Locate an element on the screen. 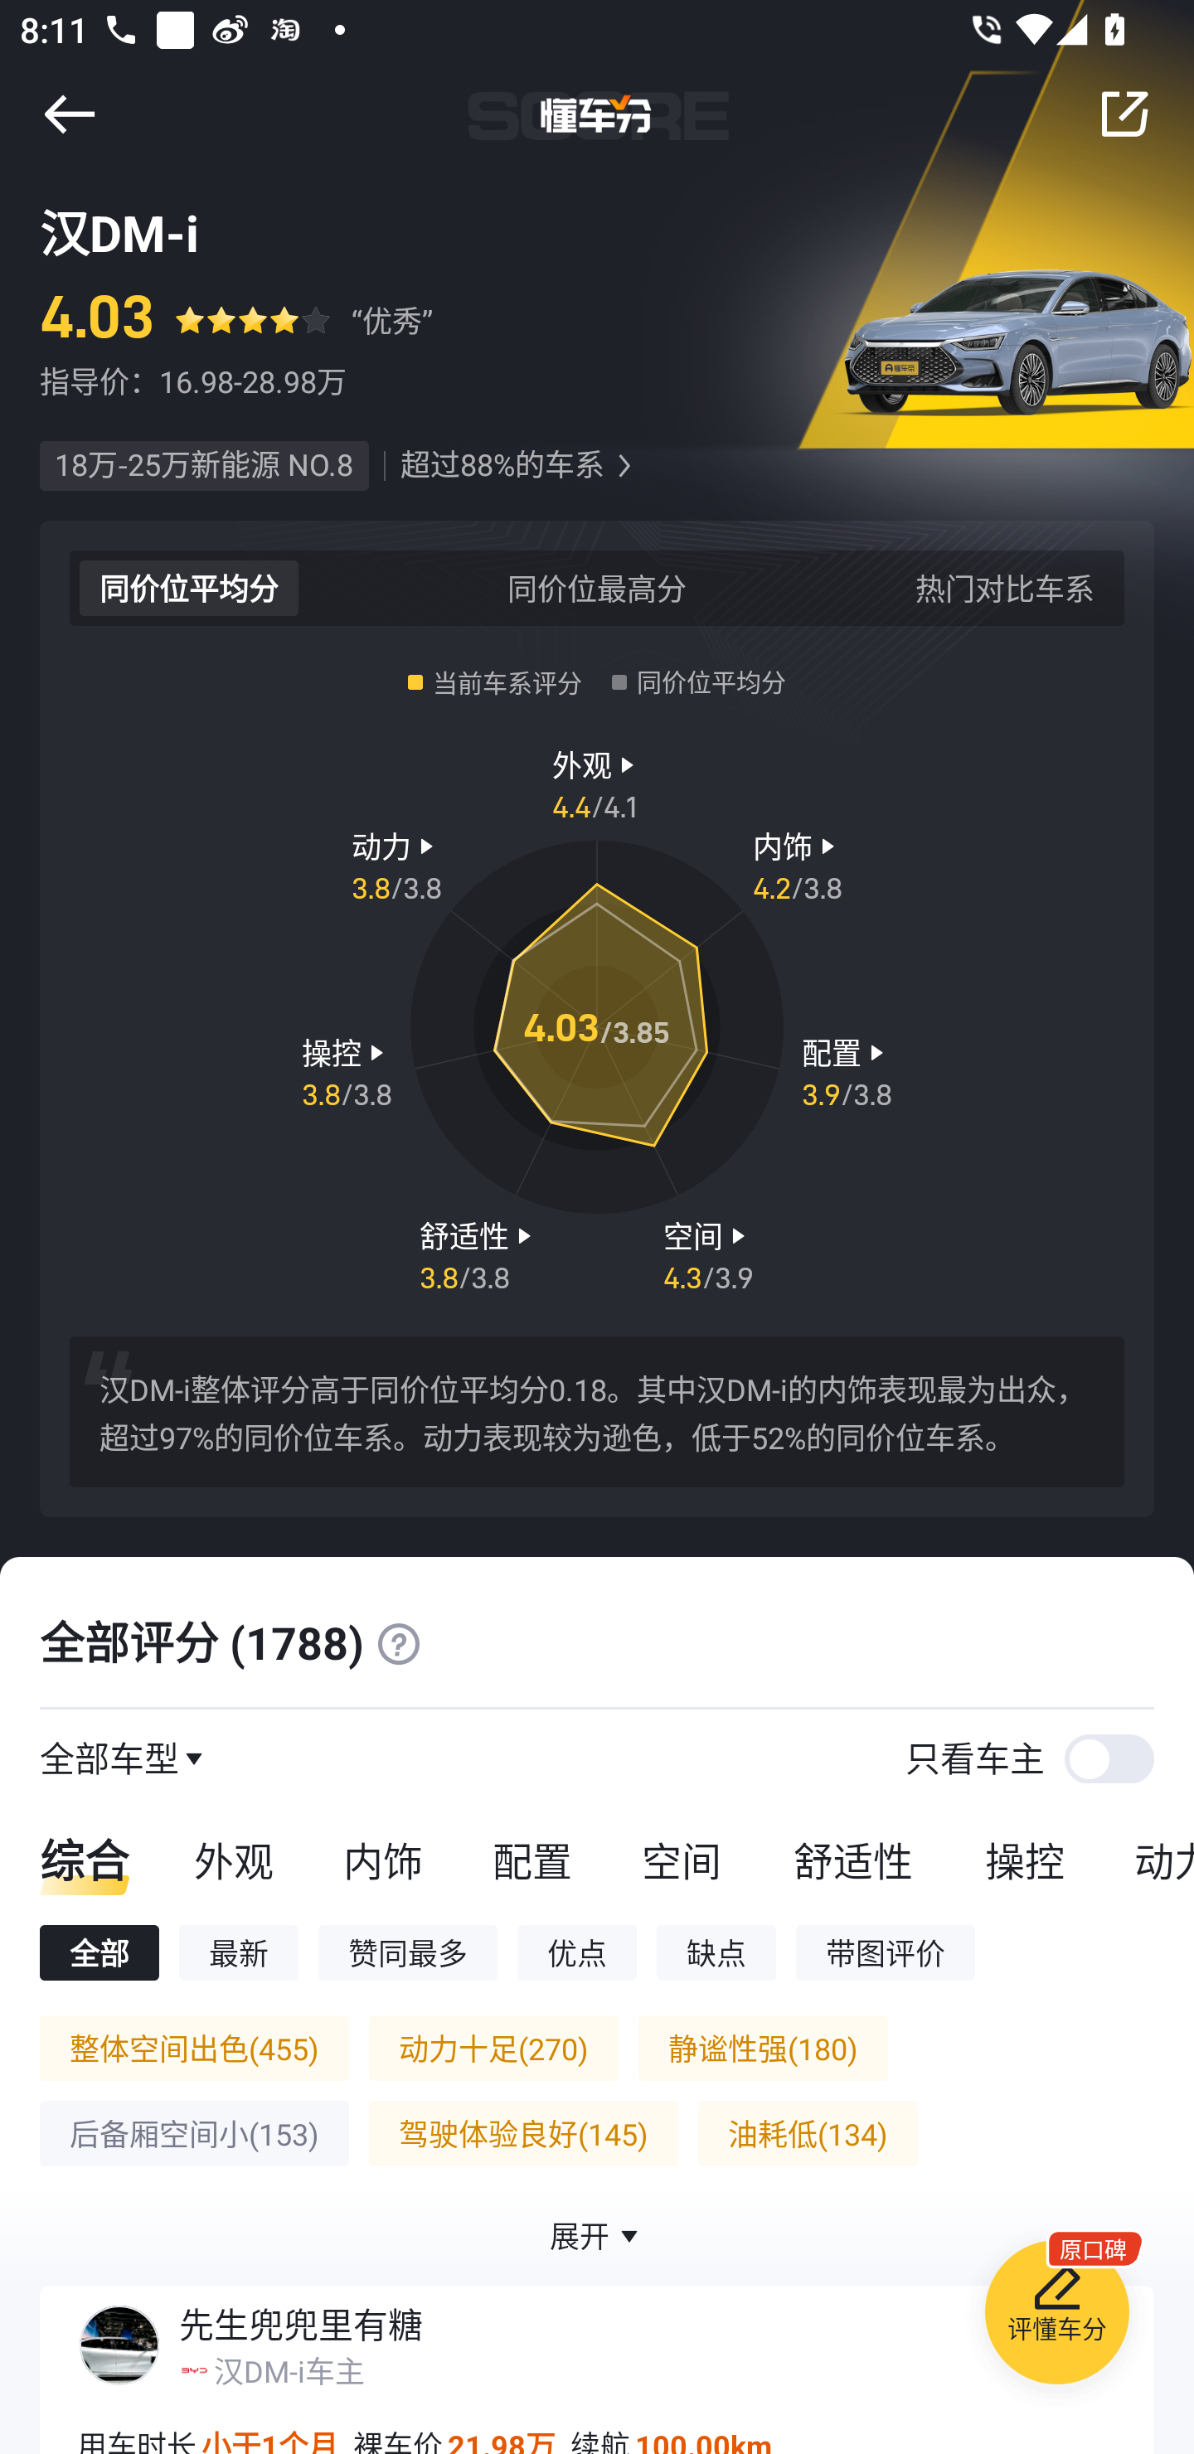  汉DM-i车主 is located at coordinates (289, 2370).